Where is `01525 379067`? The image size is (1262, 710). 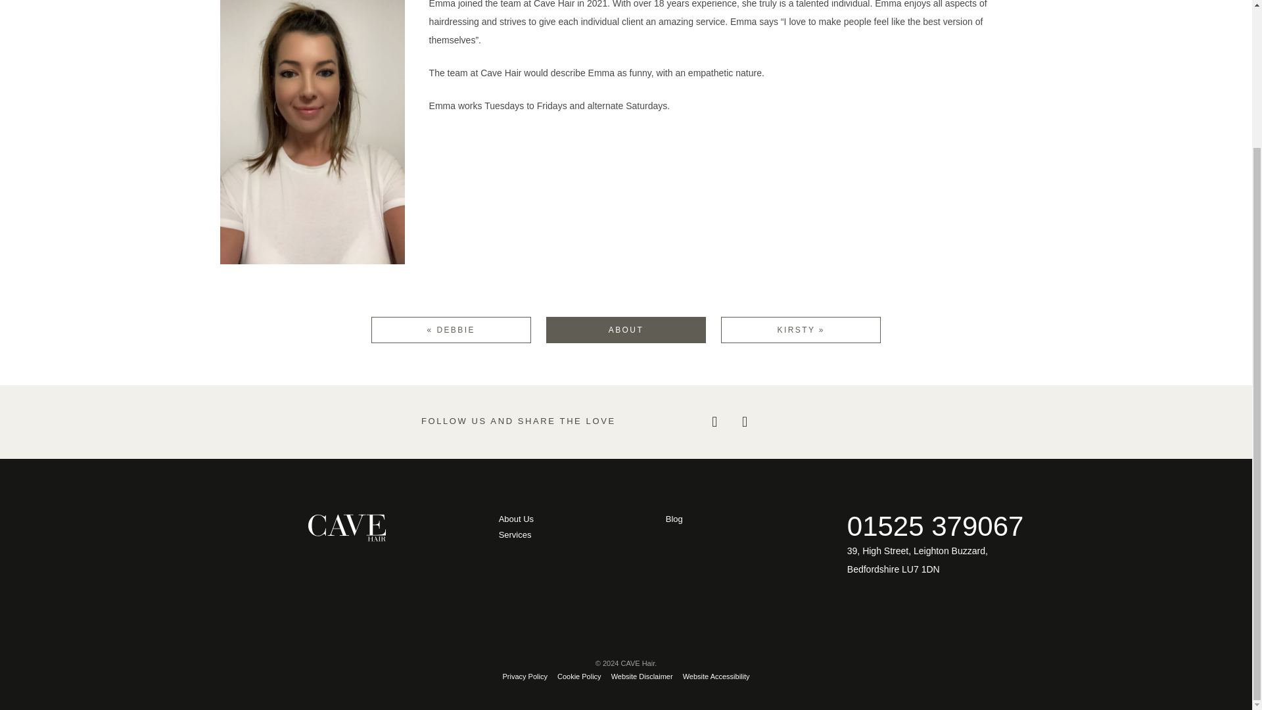 01525 379067 is located at coordinates (935, 526).